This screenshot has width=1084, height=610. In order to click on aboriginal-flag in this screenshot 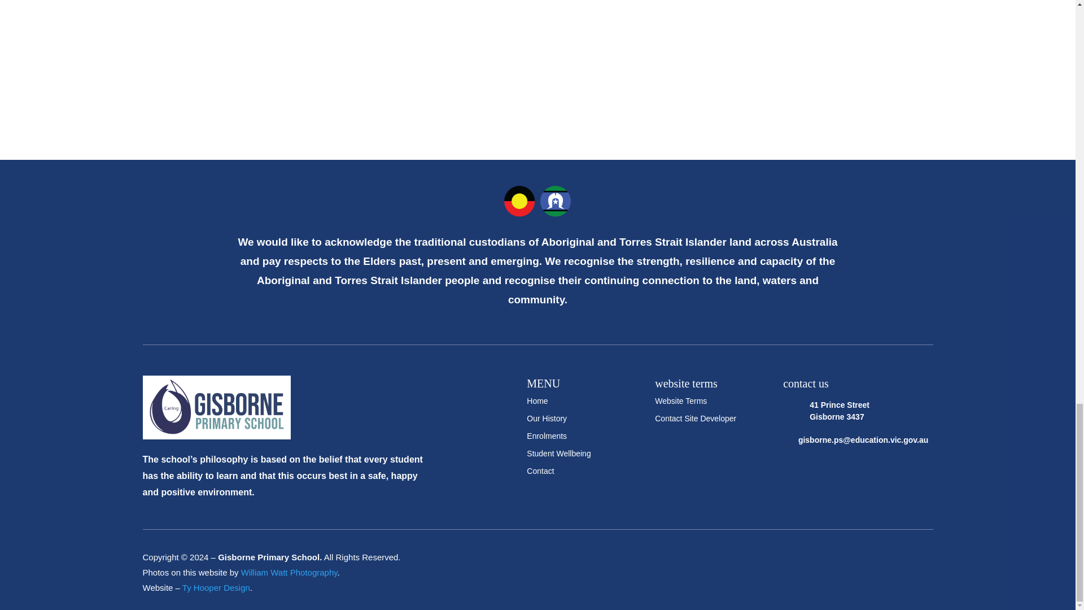, I will do `click(537, 201)`.